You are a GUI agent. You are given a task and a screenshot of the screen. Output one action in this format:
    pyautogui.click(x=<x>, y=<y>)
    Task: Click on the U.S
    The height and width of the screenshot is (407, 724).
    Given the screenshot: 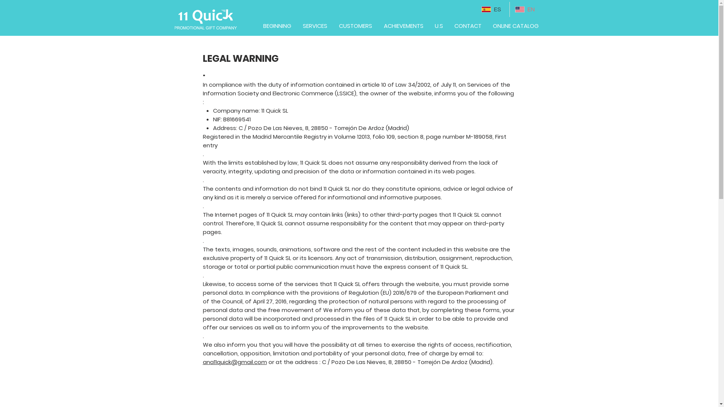 What is the action you would take?
    pyautogui.click(x=439, y=26)
    